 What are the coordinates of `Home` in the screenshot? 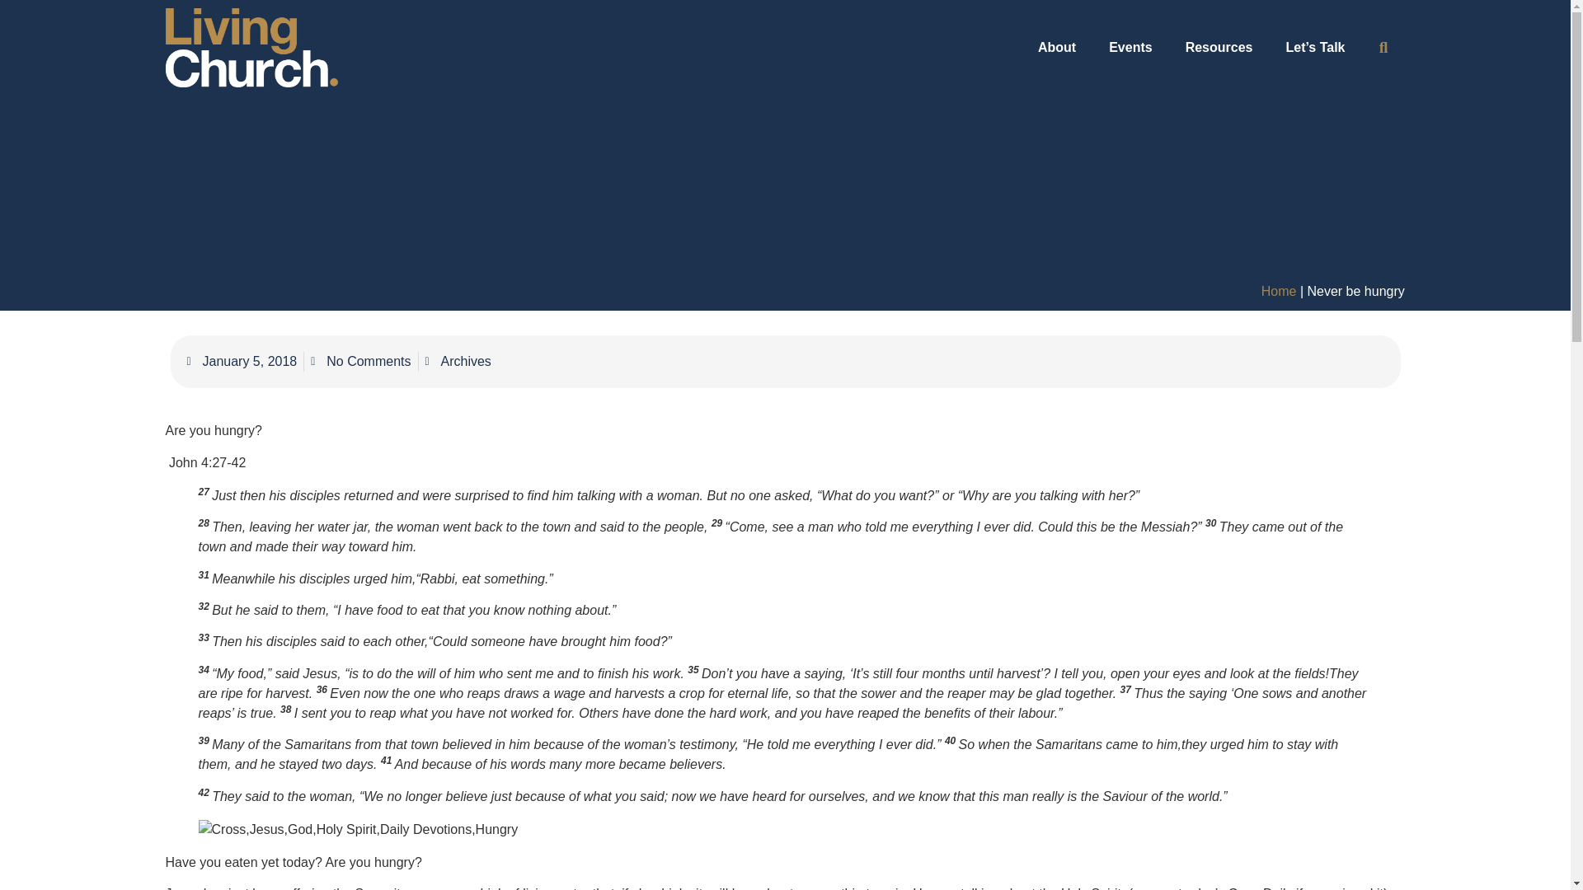 It's located at (1279, 290).